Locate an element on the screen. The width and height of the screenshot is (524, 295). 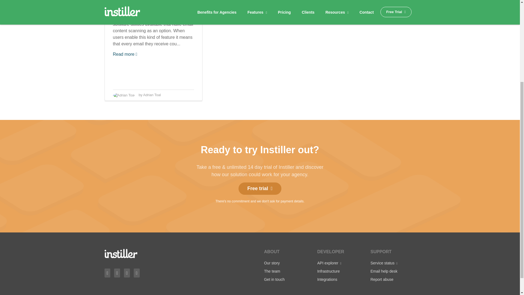
Adrian Toal is located at coordinates (152, 95).